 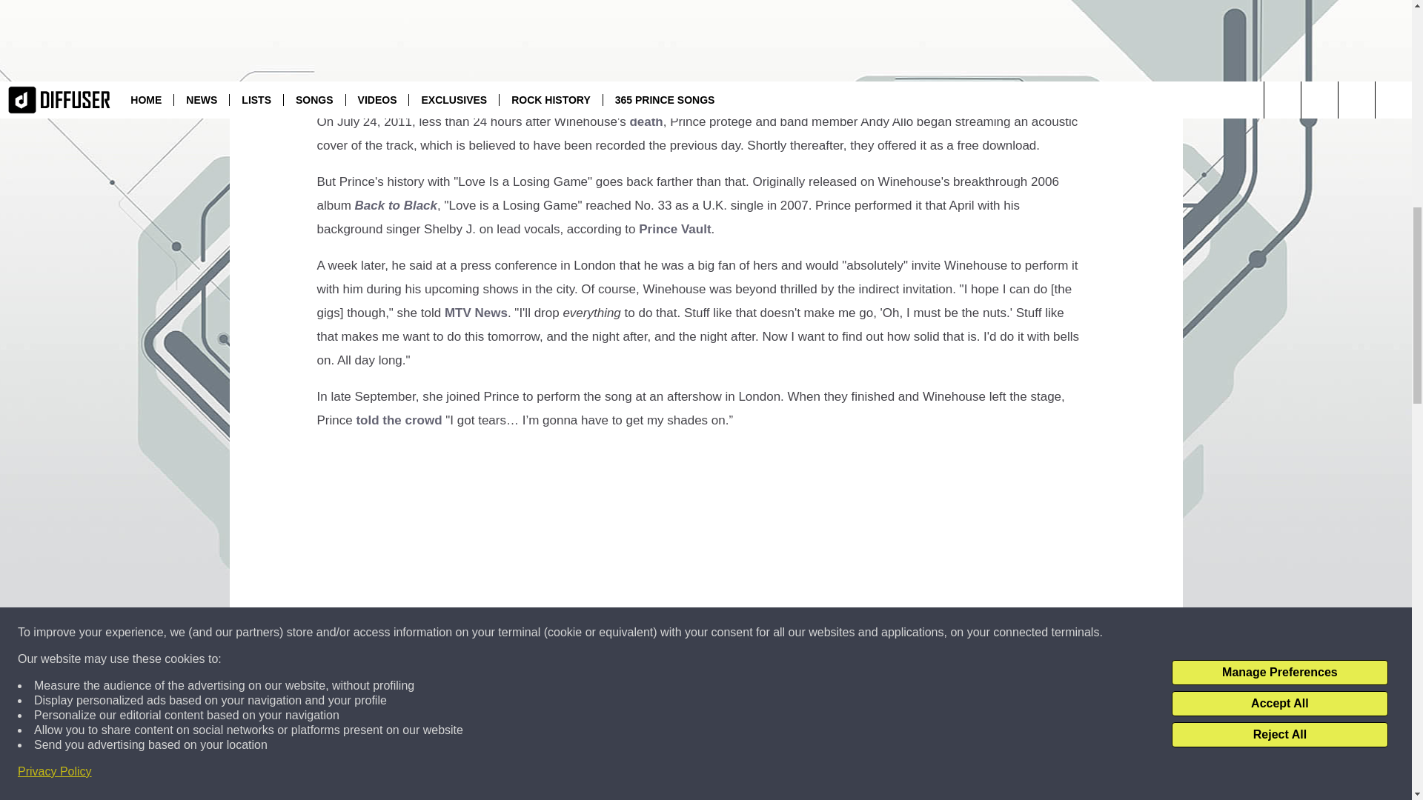 What do you see at coordinates (717, 85) in the screenshot?
I see `Amy Winehouse` at bounding box center [717, 85].